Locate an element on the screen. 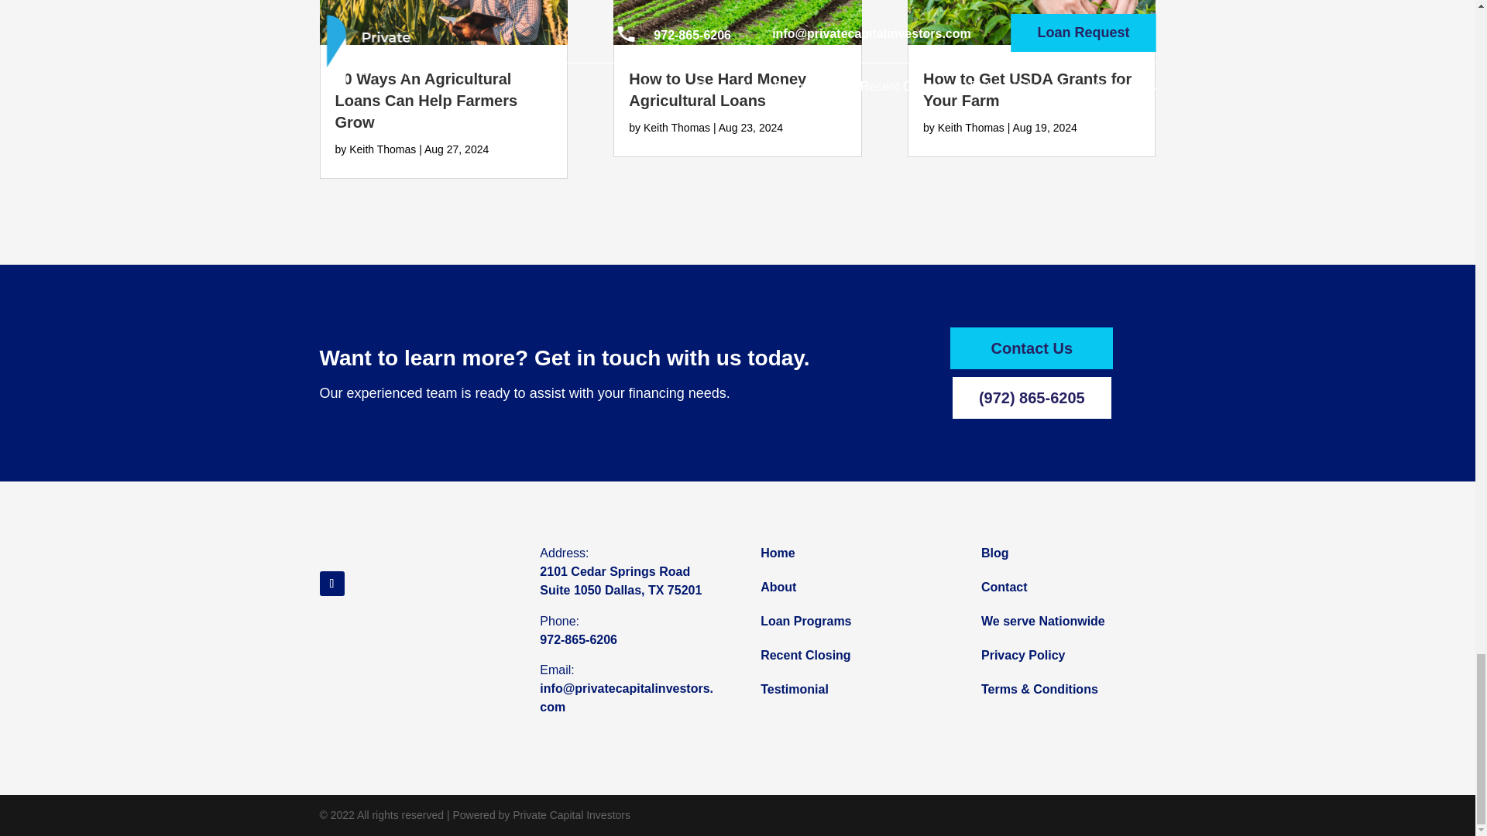 This screenshot has width=1487, height=836. How to Get USDA Grants for Your Farm is located at coordinates (1027, 90).